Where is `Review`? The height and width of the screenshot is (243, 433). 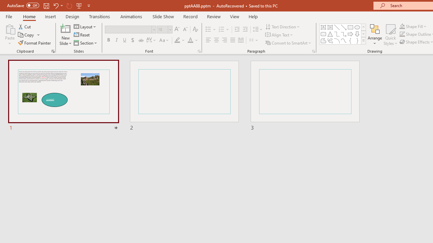
Review is located at coordinates (213, 16).